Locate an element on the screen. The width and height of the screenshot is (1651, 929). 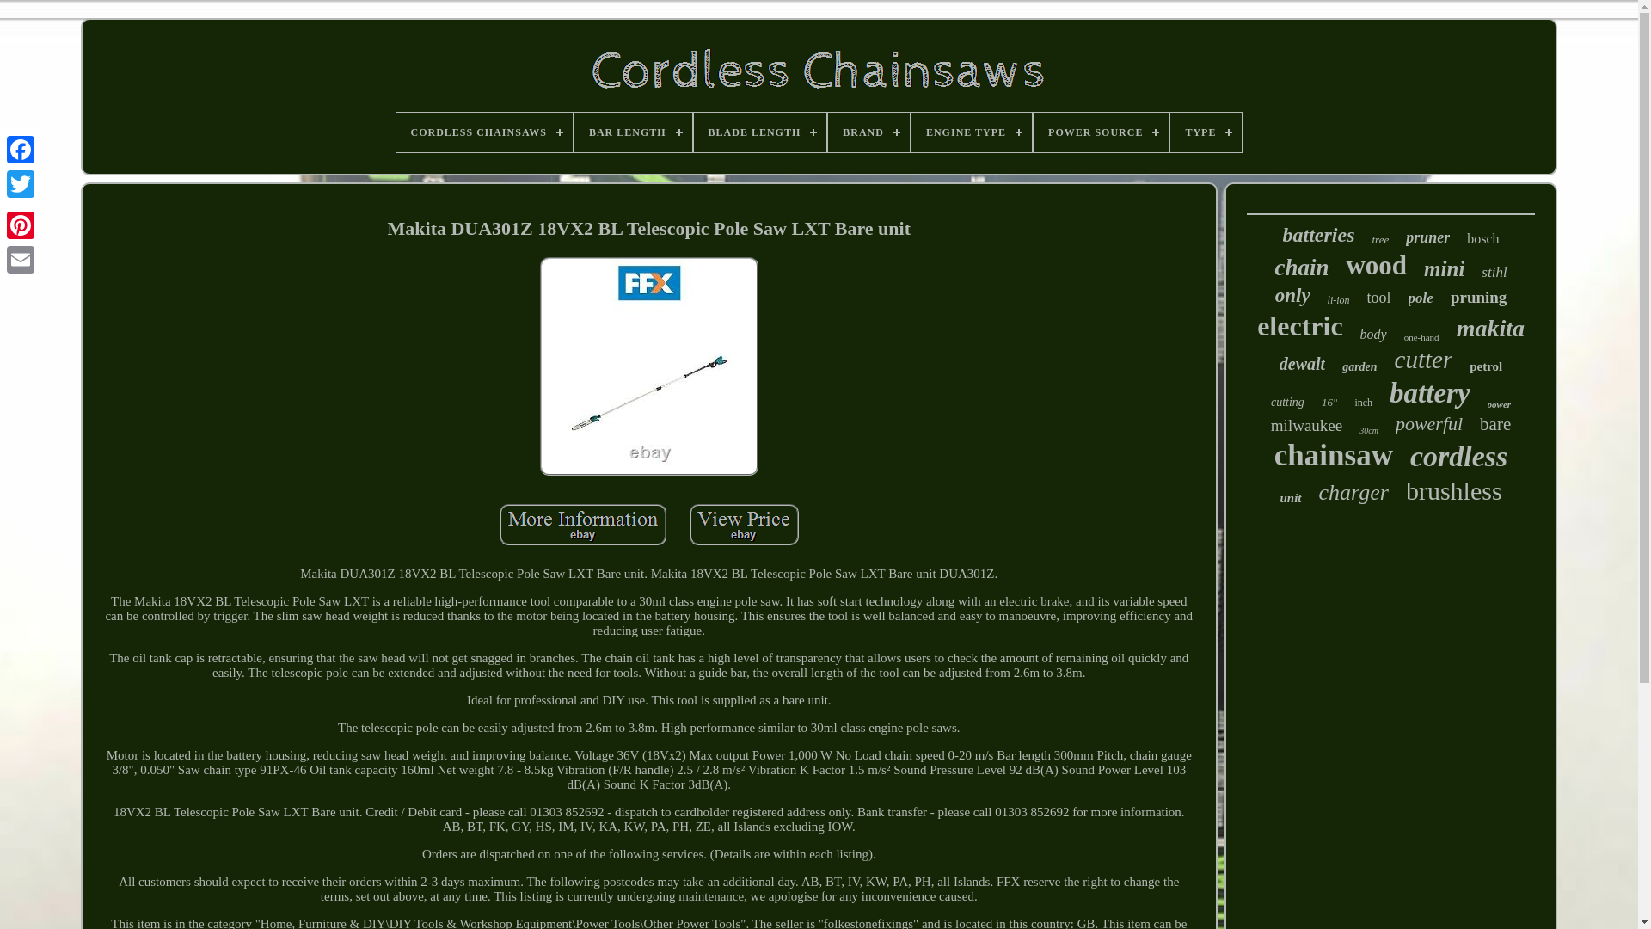
CORDLESS CHAINSAWS is located at coordinates (484, 132).